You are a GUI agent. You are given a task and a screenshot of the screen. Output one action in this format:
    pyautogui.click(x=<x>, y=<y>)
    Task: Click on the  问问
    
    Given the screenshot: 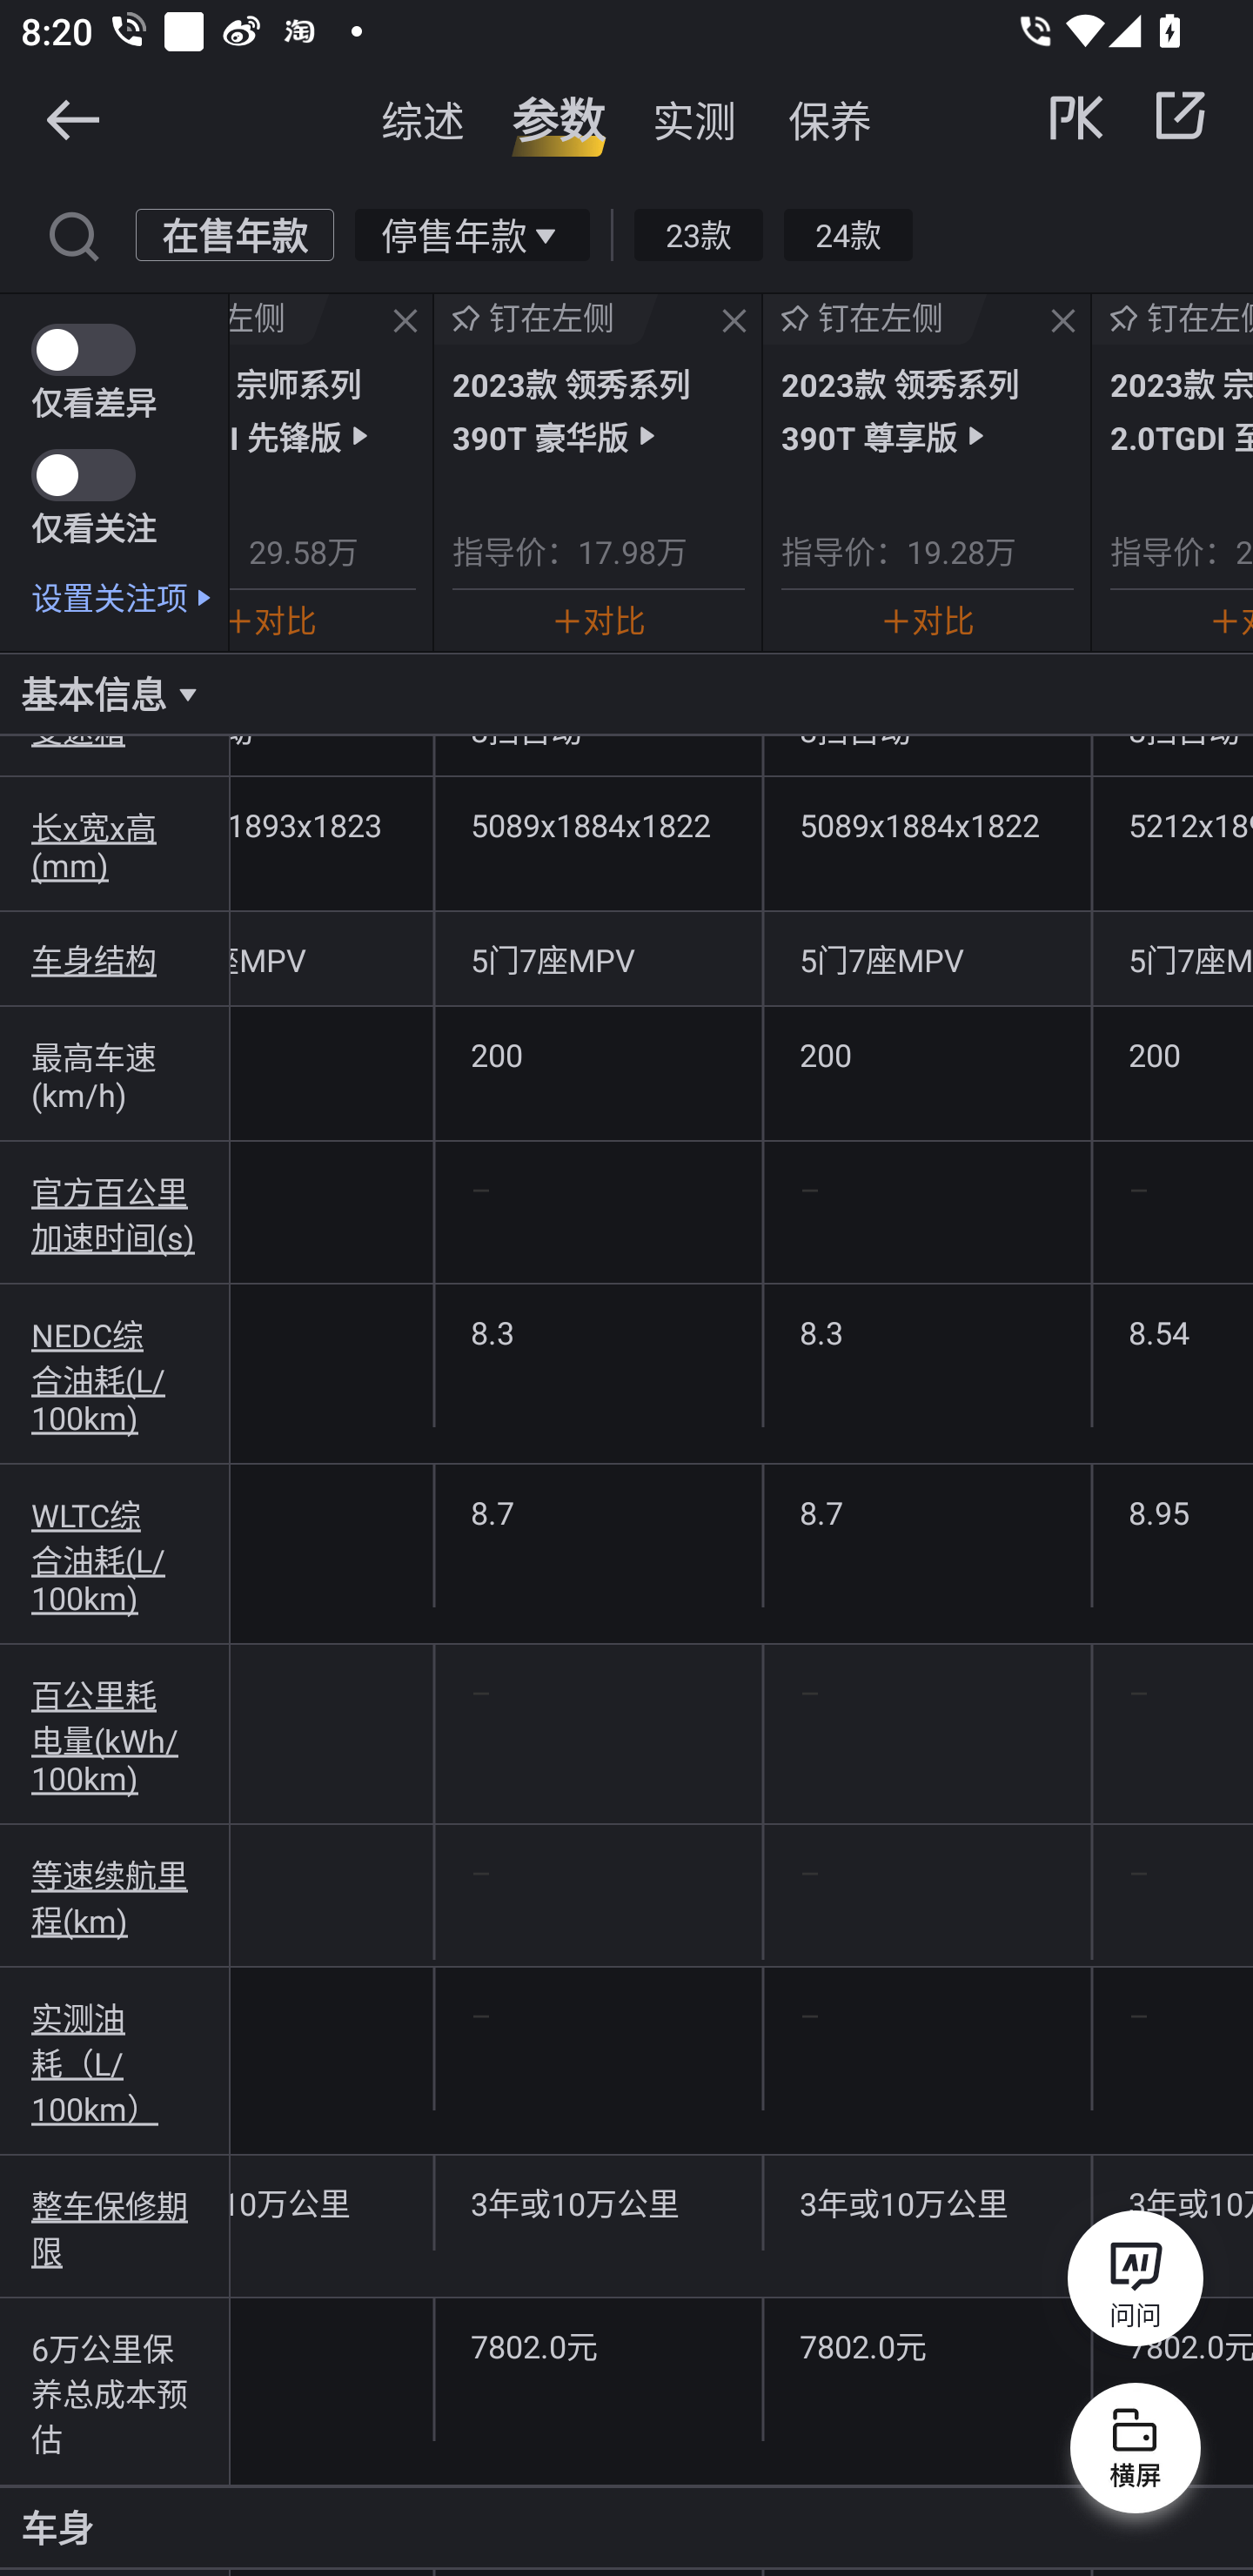 What is the action you would take?
    pyautogui.click(x=1135, y=2284)
    